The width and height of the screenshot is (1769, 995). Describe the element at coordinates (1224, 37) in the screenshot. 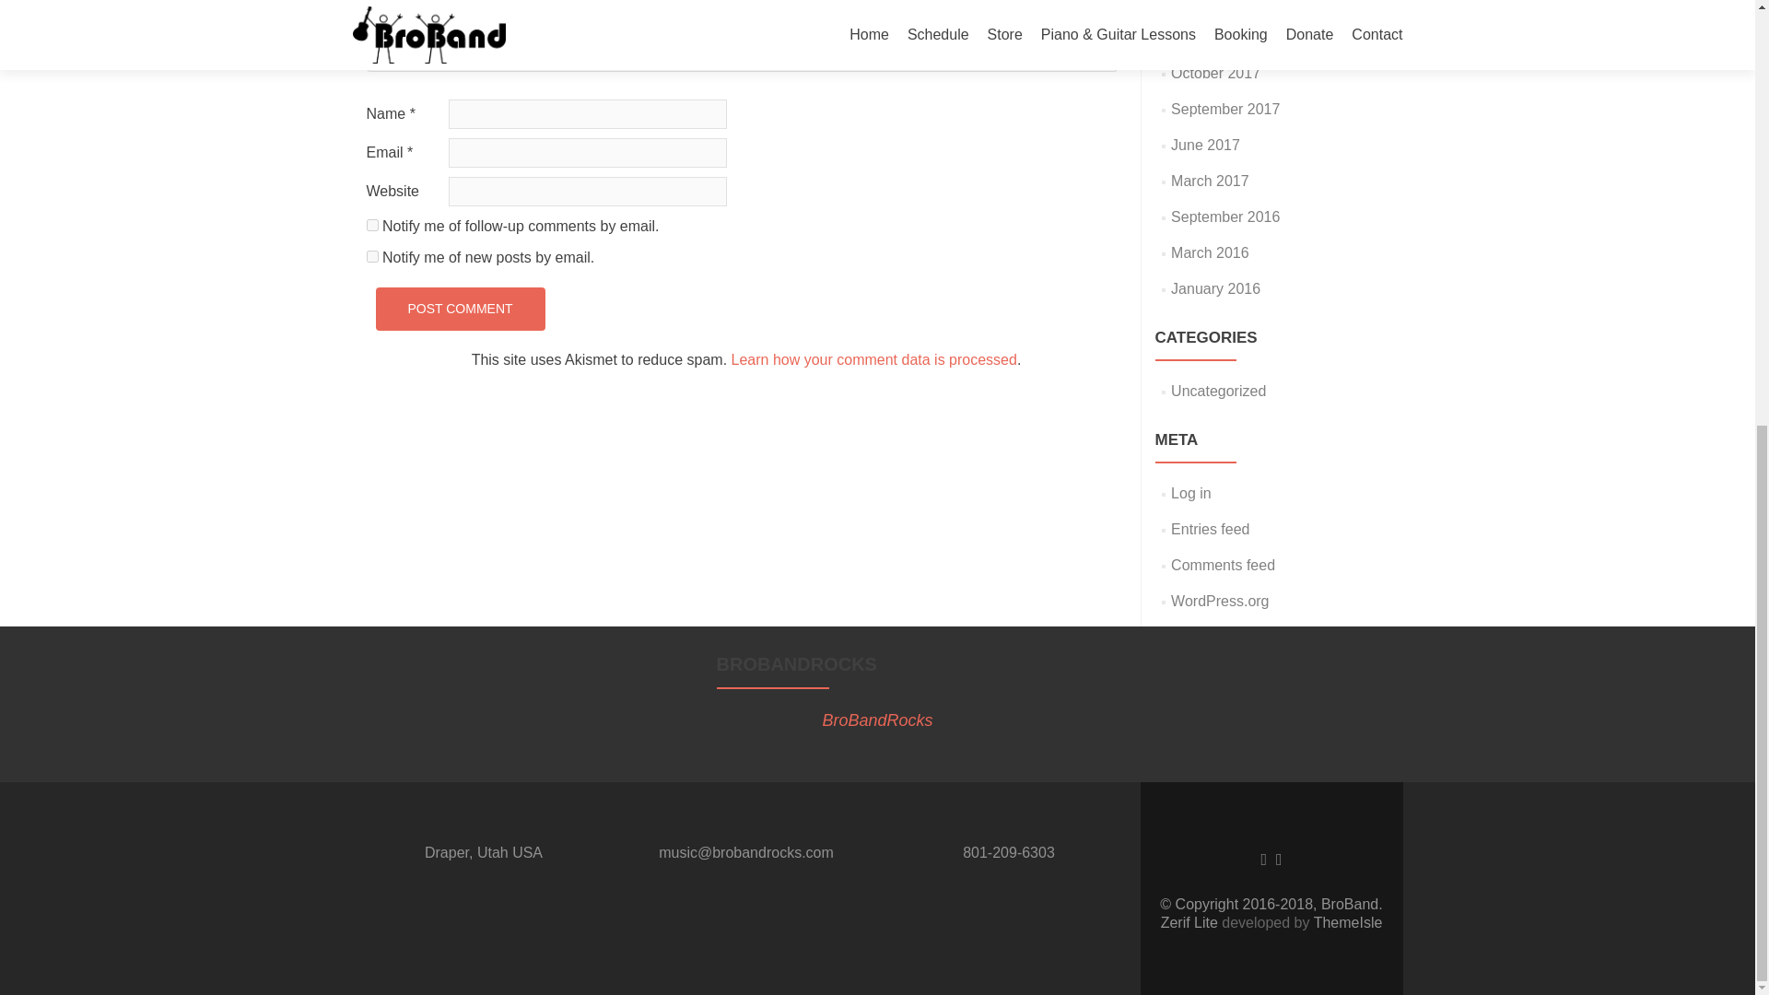

I see `November 2017` at that location.